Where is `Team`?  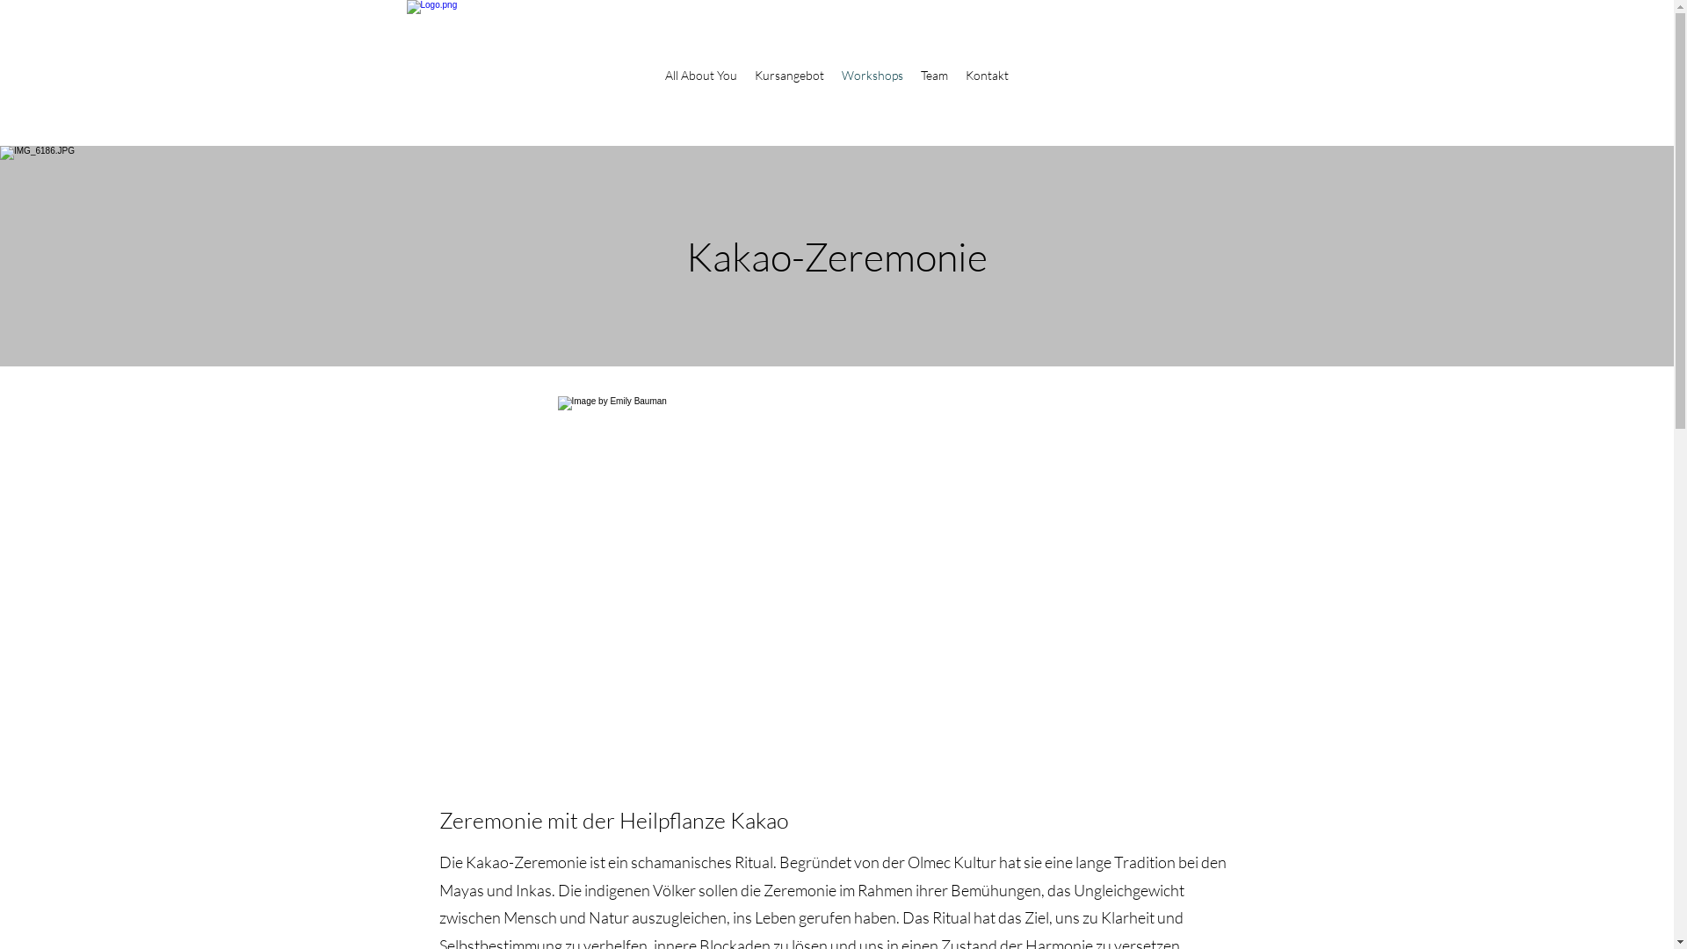 Team is located at coordinates (935, 76).